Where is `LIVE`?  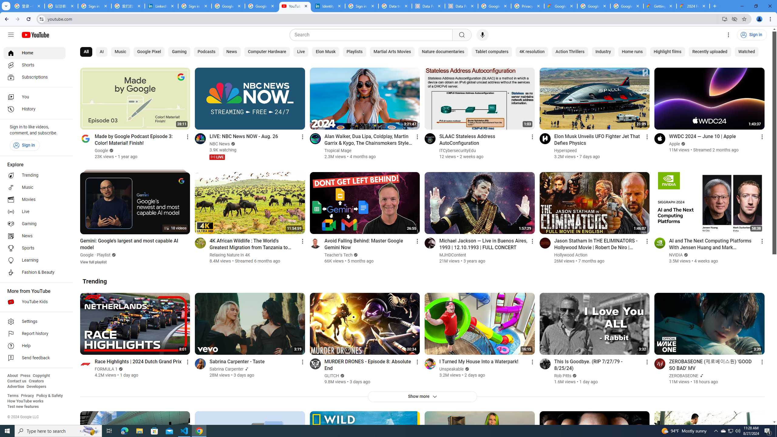
LIVE is located at coordinates (217, 157).